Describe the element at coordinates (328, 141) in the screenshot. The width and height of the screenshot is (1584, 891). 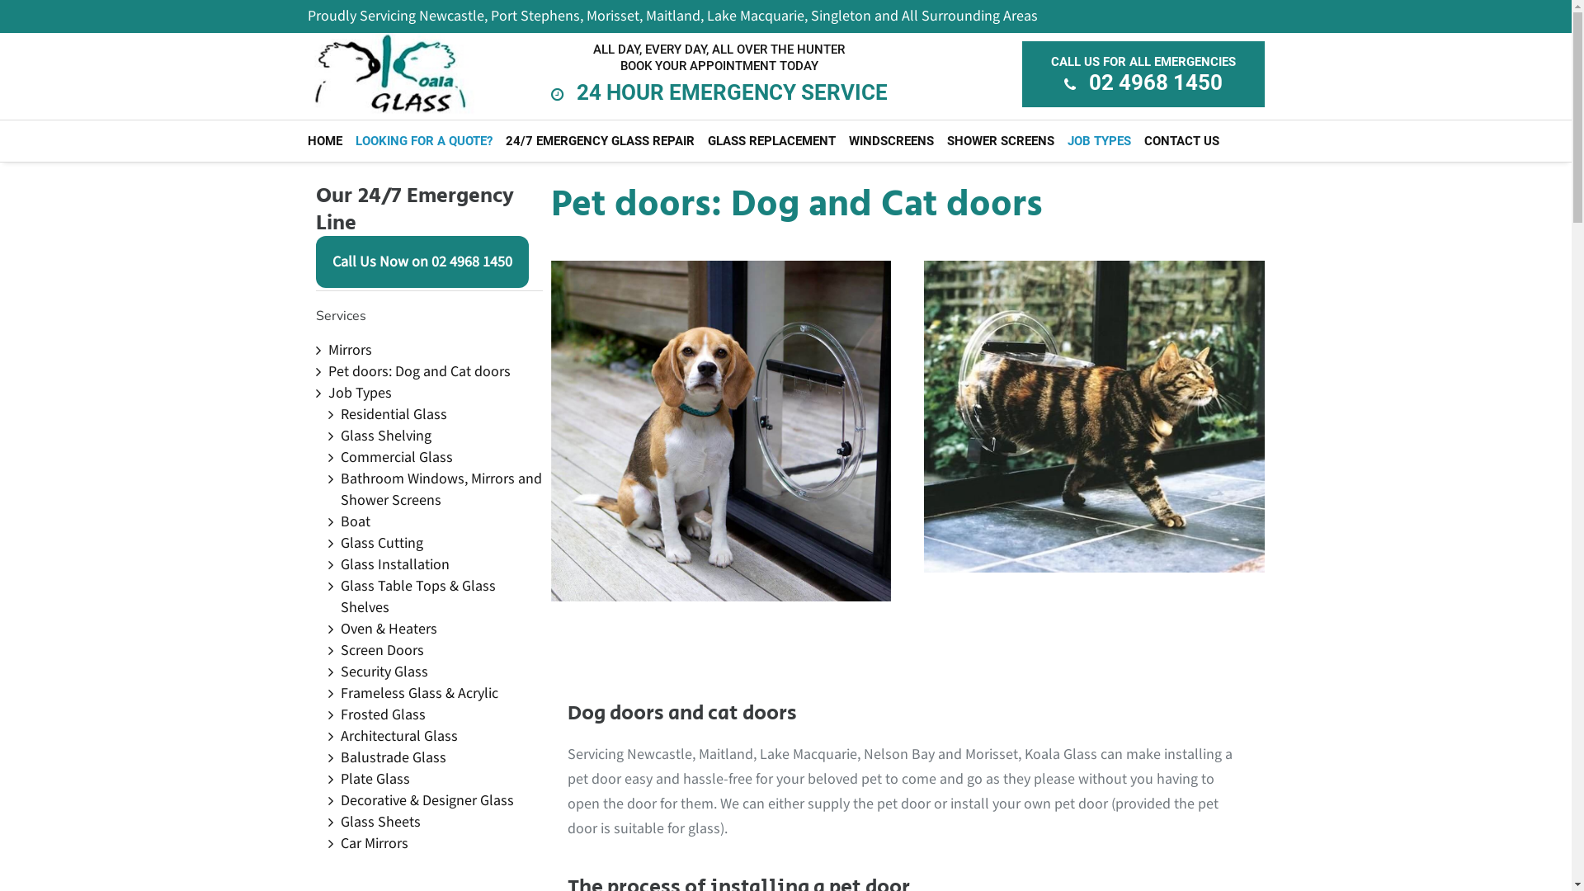
I see `HOME` at that location.